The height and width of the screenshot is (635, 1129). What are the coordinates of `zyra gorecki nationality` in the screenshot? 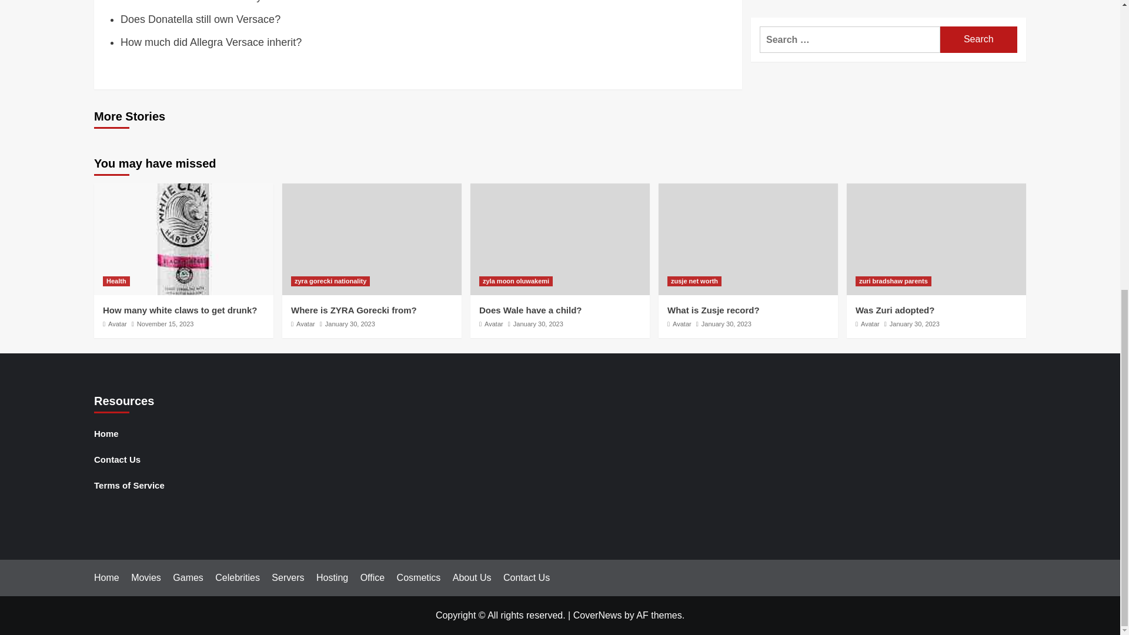 It's located at (330, 281).